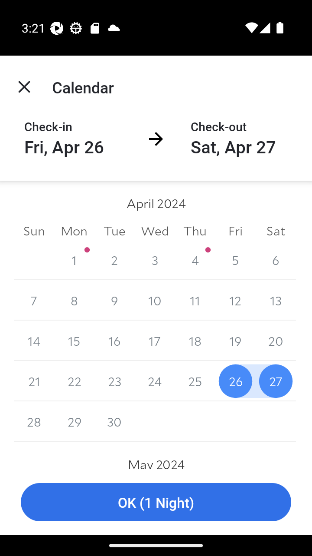 Image resolution: width=312 pixels, height=556 pixels. Describe the element at coordinates (276, 260) in the screenshot. I see `6 6 April 2024` at that location.